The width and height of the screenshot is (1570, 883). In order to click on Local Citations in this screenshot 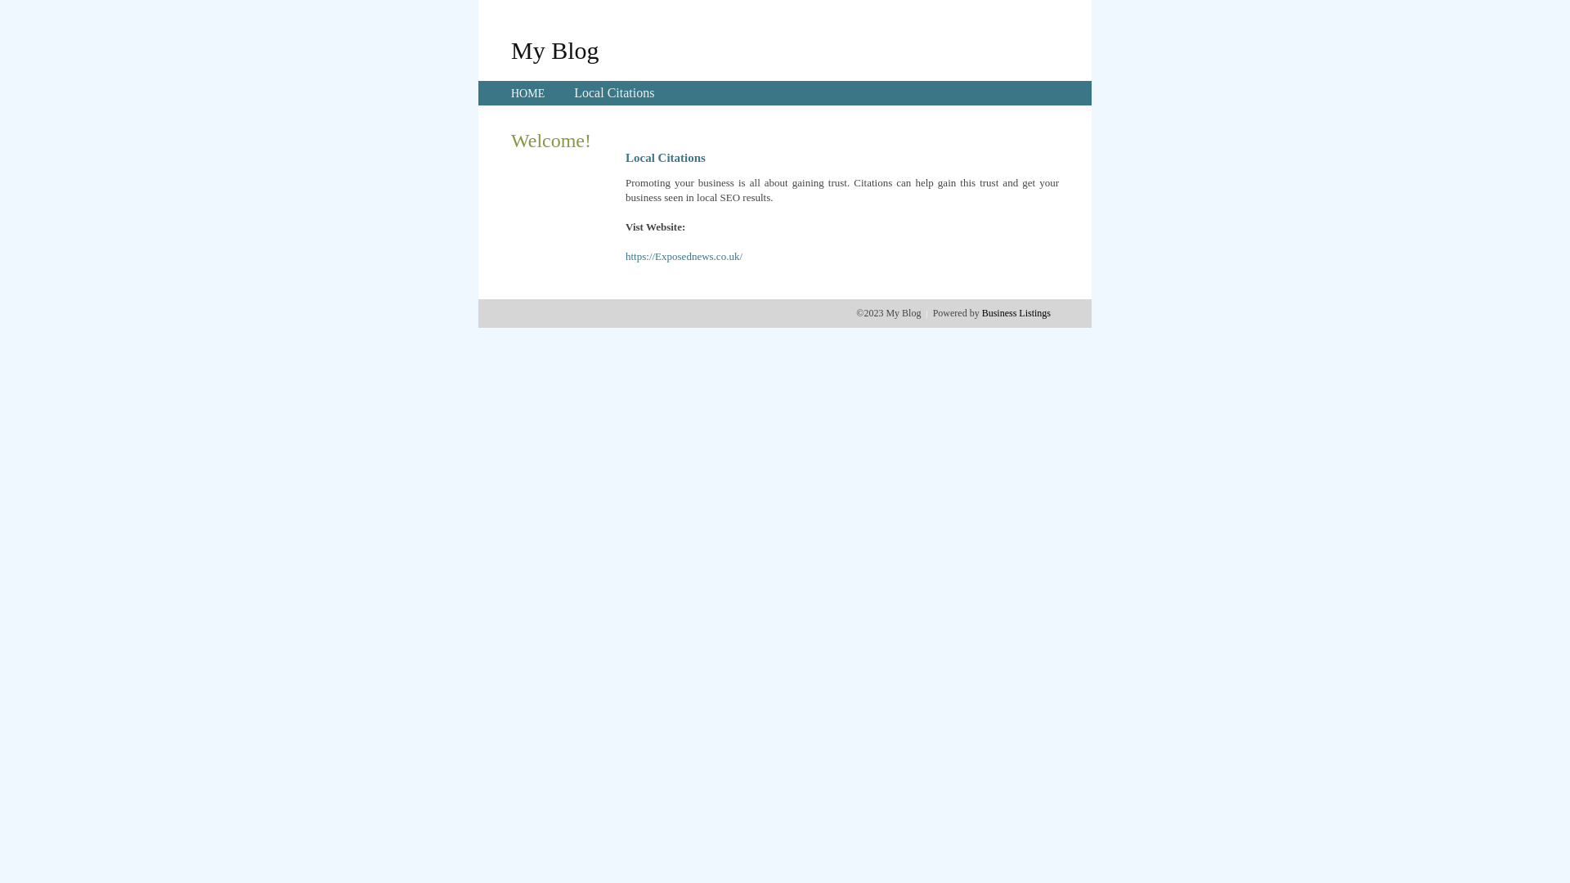, I will do `click(614, 93)`.